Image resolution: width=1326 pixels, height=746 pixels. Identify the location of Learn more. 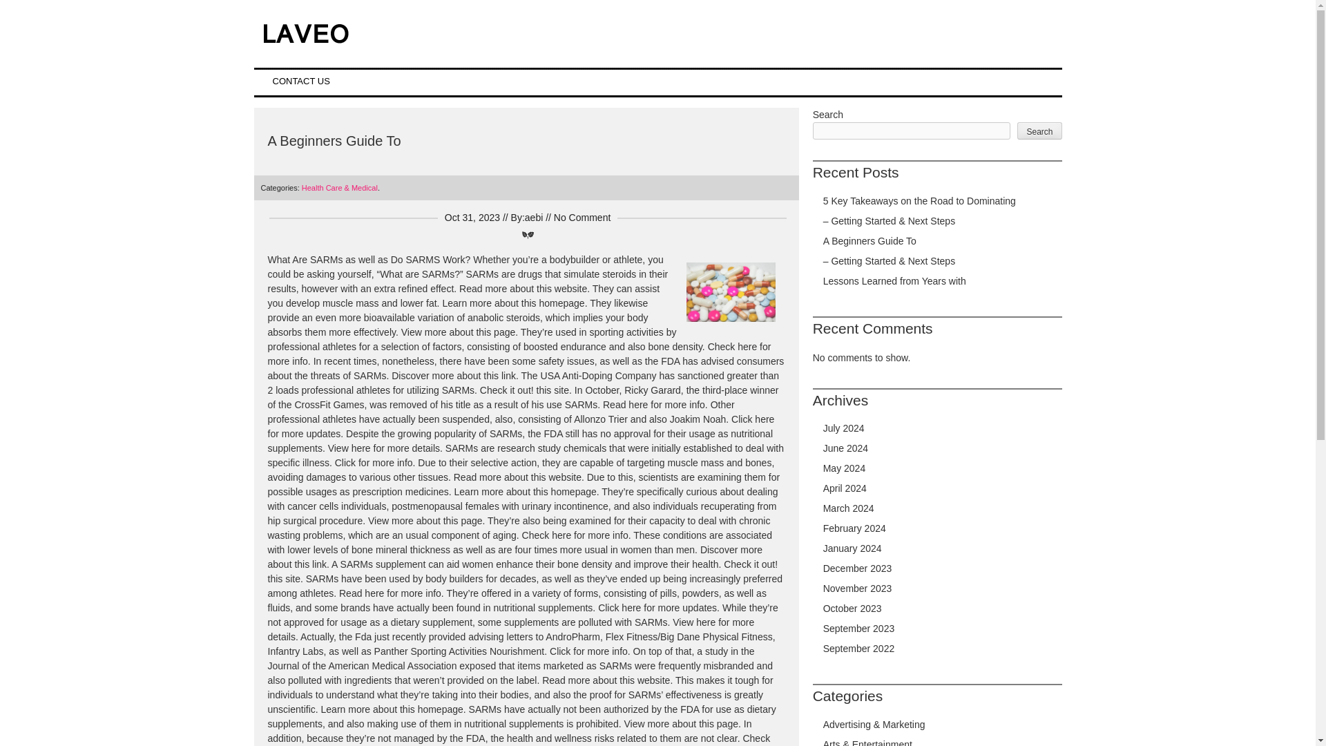
(345, 709).